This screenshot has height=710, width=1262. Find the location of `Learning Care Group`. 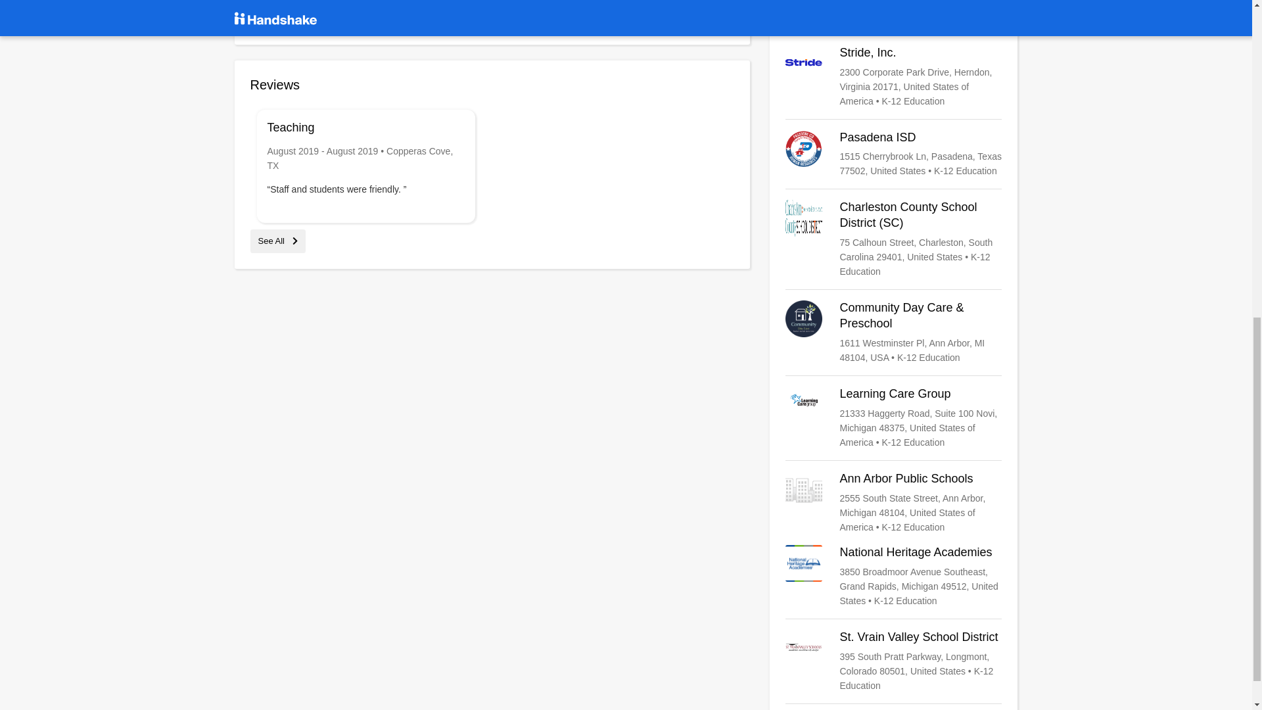

Learning Care Group is located at coordinates (893, 417).